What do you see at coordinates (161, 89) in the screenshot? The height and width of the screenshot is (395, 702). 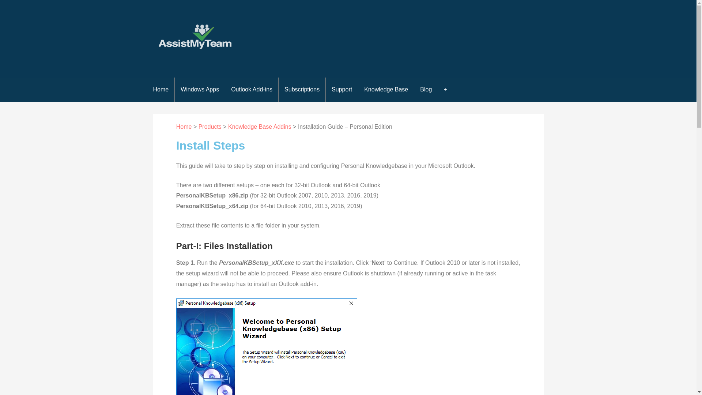 I see `Home` at bounding box center [161, 89].